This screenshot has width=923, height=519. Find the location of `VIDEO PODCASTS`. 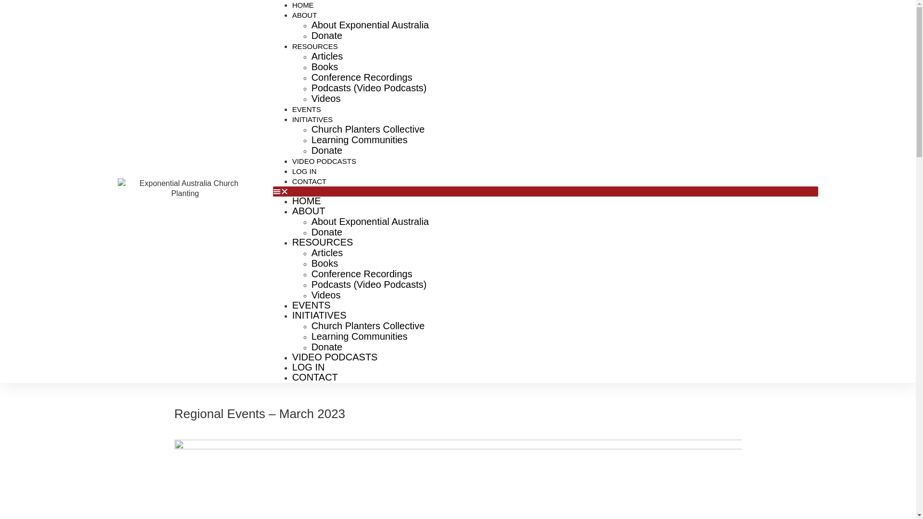

VIDEO PODCASTS is located at coordinates (335, 357).